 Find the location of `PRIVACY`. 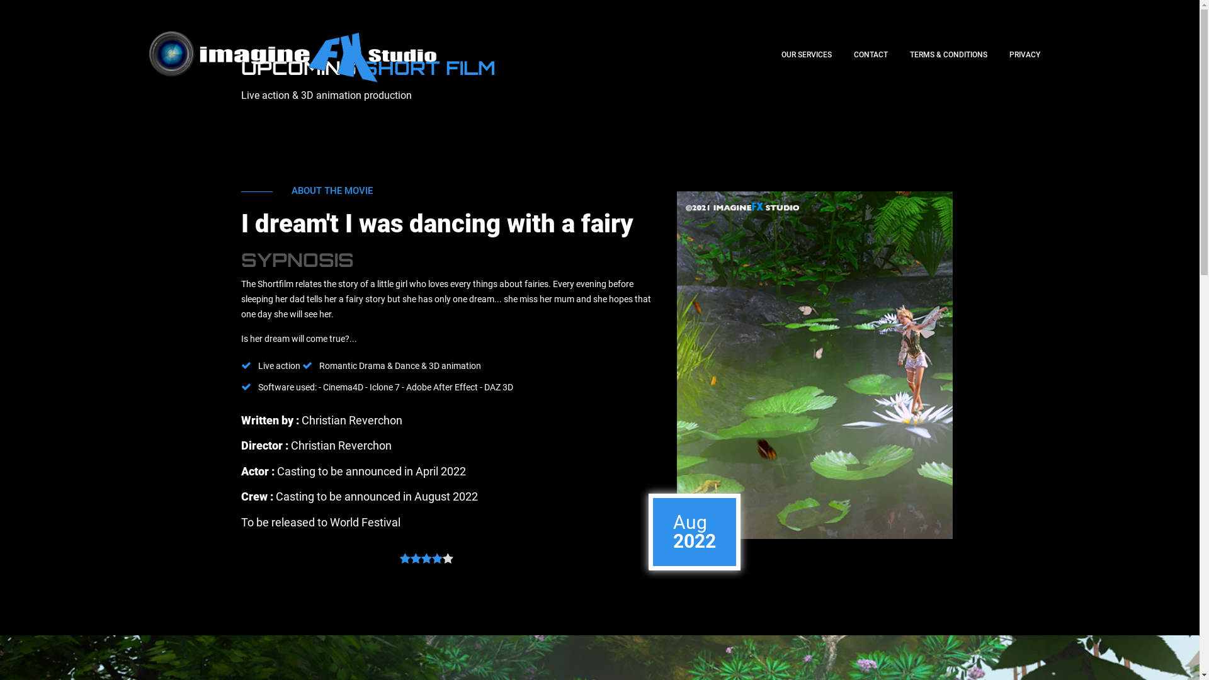

PRIVACY is located at coordinates (1025, 55).